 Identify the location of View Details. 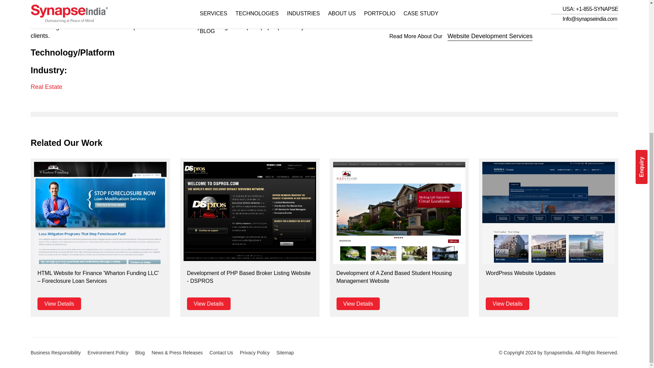
(59, 304).